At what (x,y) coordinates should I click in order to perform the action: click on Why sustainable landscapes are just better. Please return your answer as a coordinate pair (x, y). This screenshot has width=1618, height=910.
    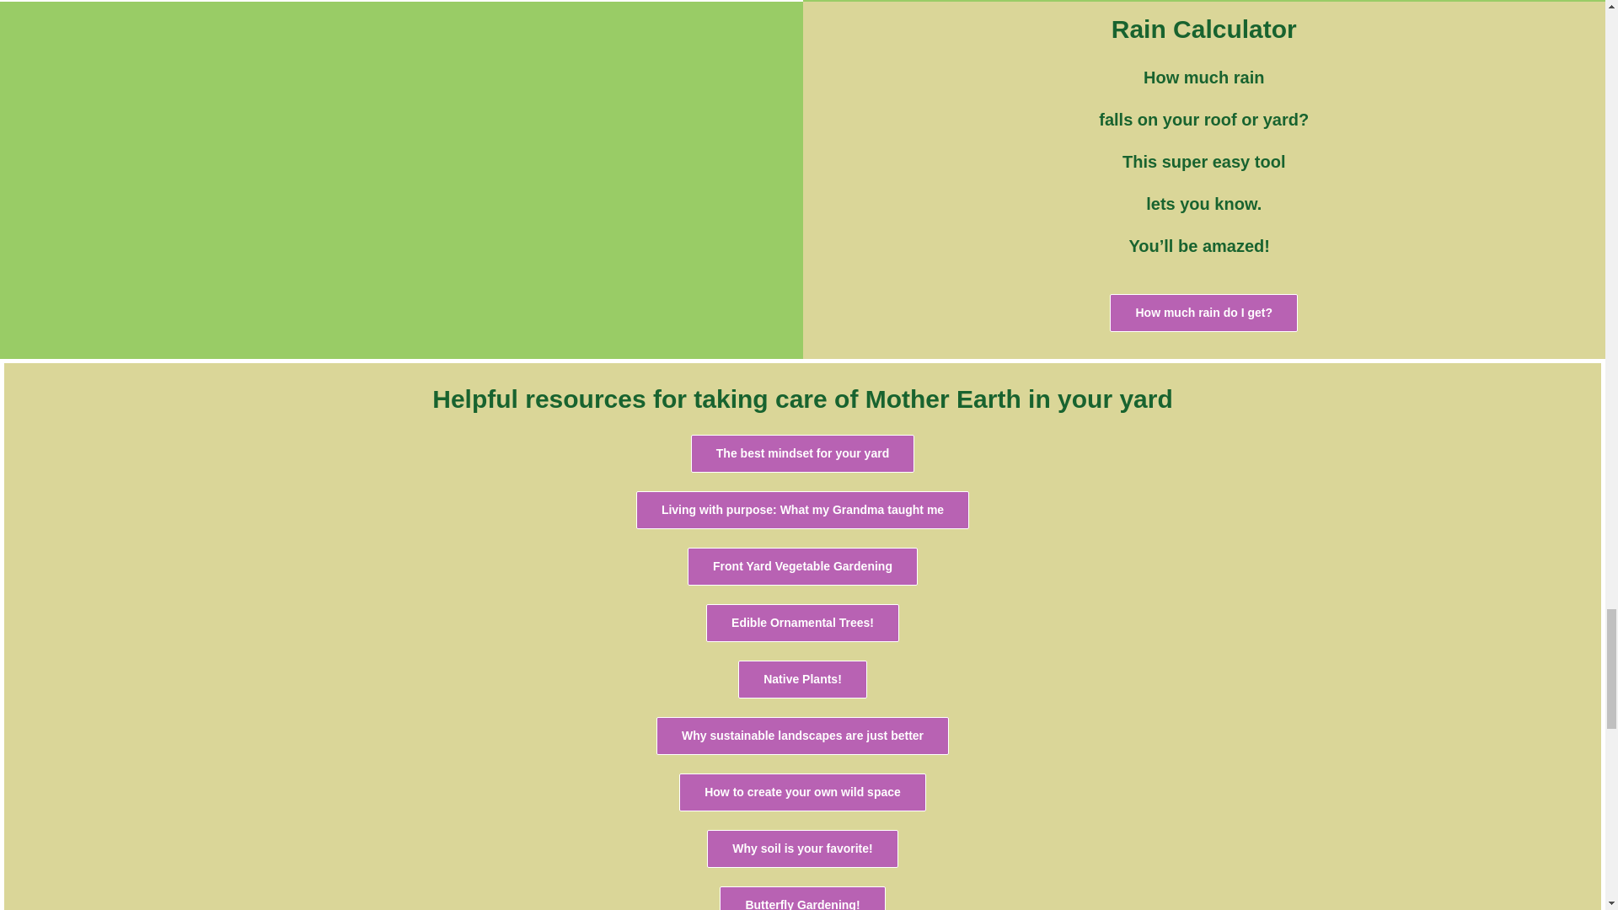
    Looking at the image, I should click on (802, 736).